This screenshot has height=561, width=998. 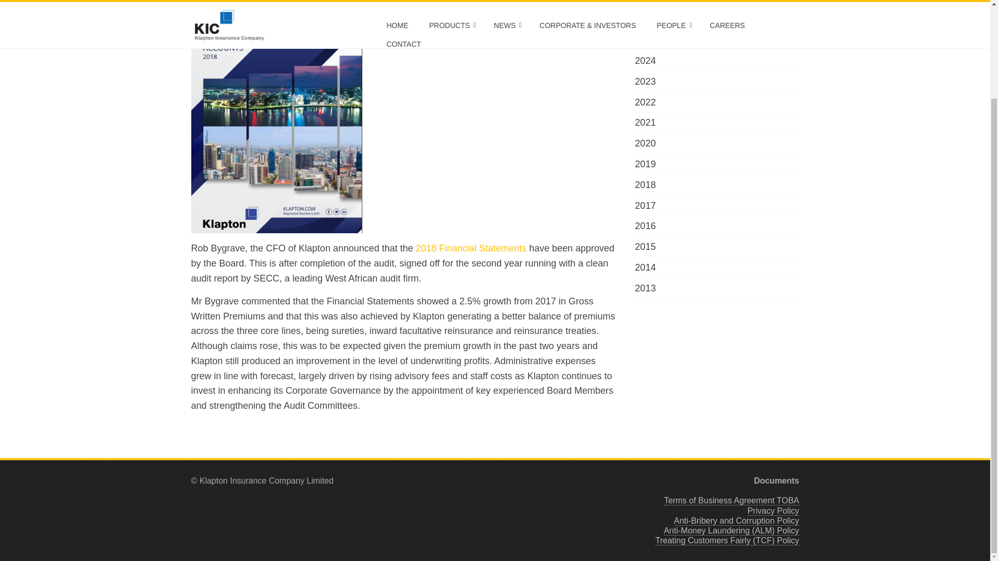 I want to click on 2017, so click(x=645, y=206).